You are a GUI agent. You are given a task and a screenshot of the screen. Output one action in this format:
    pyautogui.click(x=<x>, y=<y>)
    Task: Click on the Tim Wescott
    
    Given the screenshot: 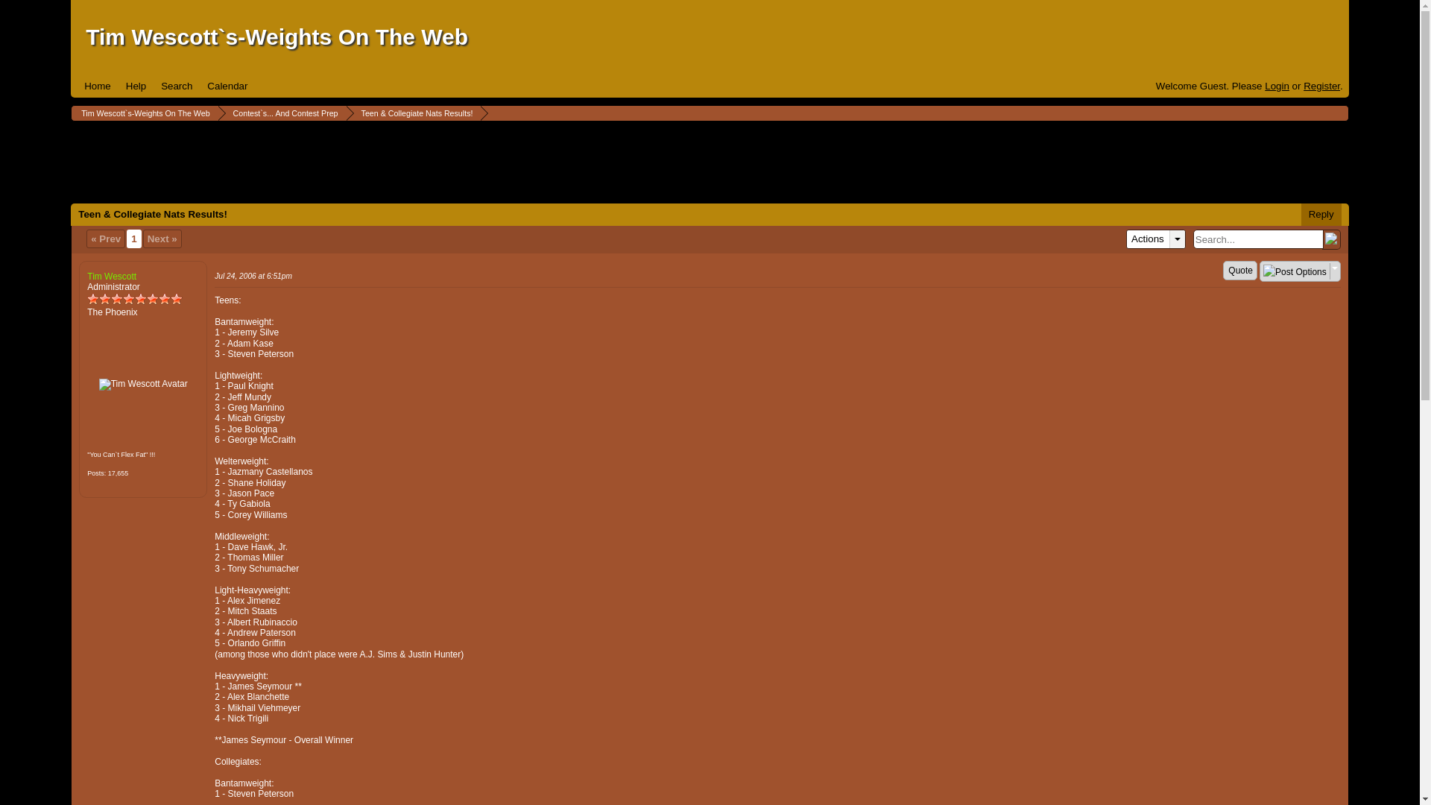 What is the action you would take?
    pyautogui.click(x=143, y=384)
    